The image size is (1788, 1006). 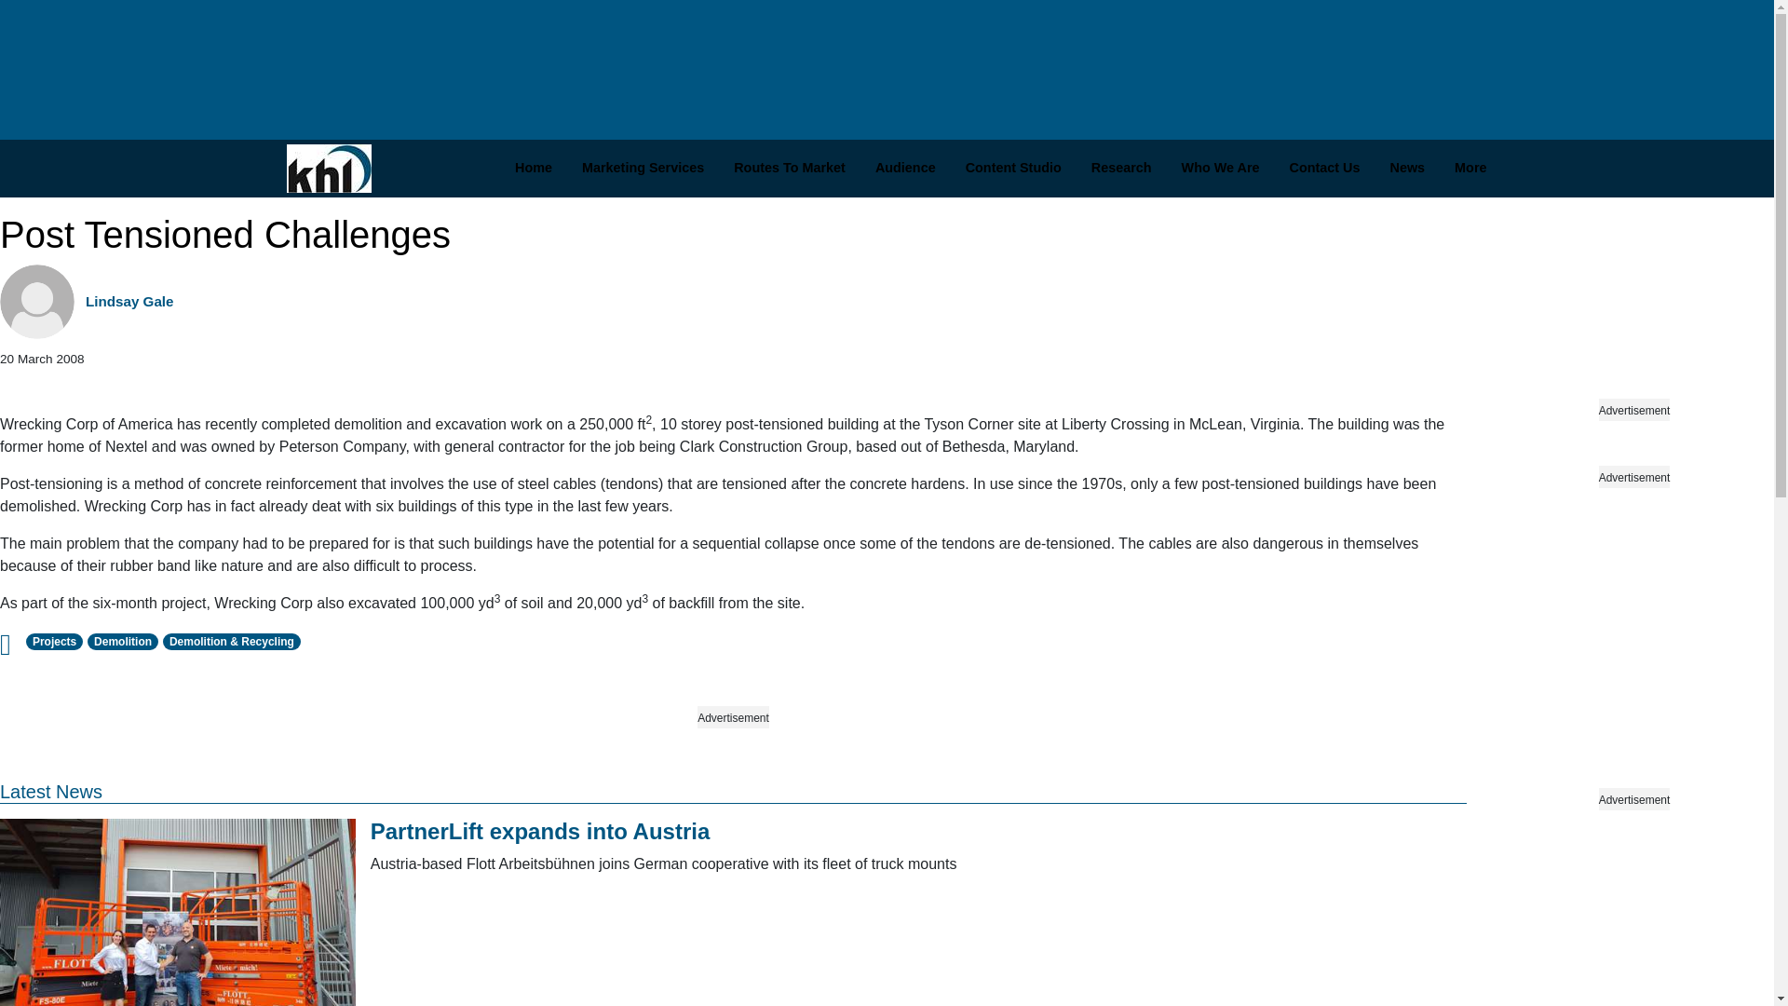 I want to click on Demolition, so click(x=123, y=641).